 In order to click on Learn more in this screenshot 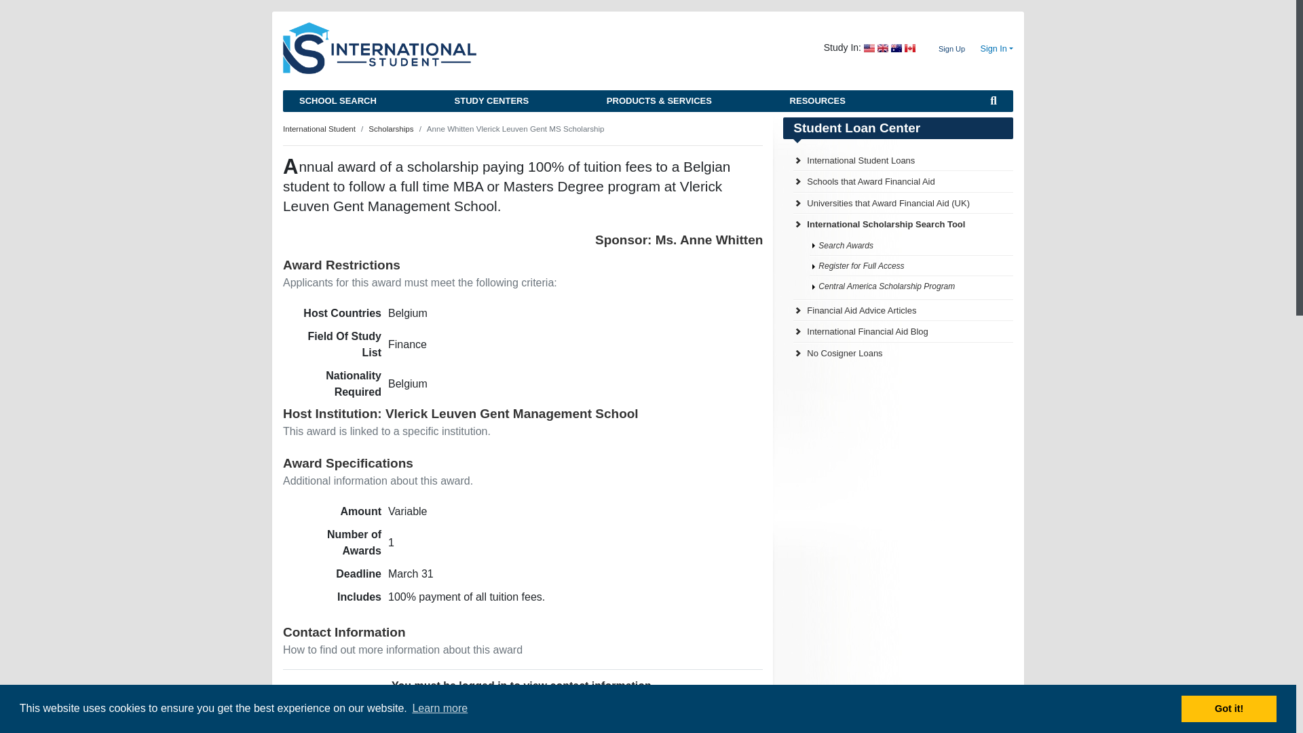, I will do `click(440, 709)`.